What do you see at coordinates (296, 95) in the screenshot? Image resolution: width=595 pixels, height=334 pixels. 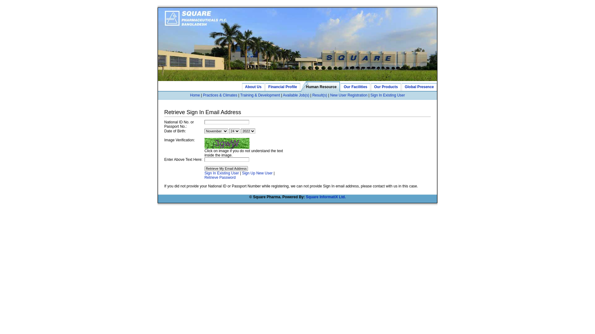 I see `Available Job(s)` at bounding box center [296, 95].